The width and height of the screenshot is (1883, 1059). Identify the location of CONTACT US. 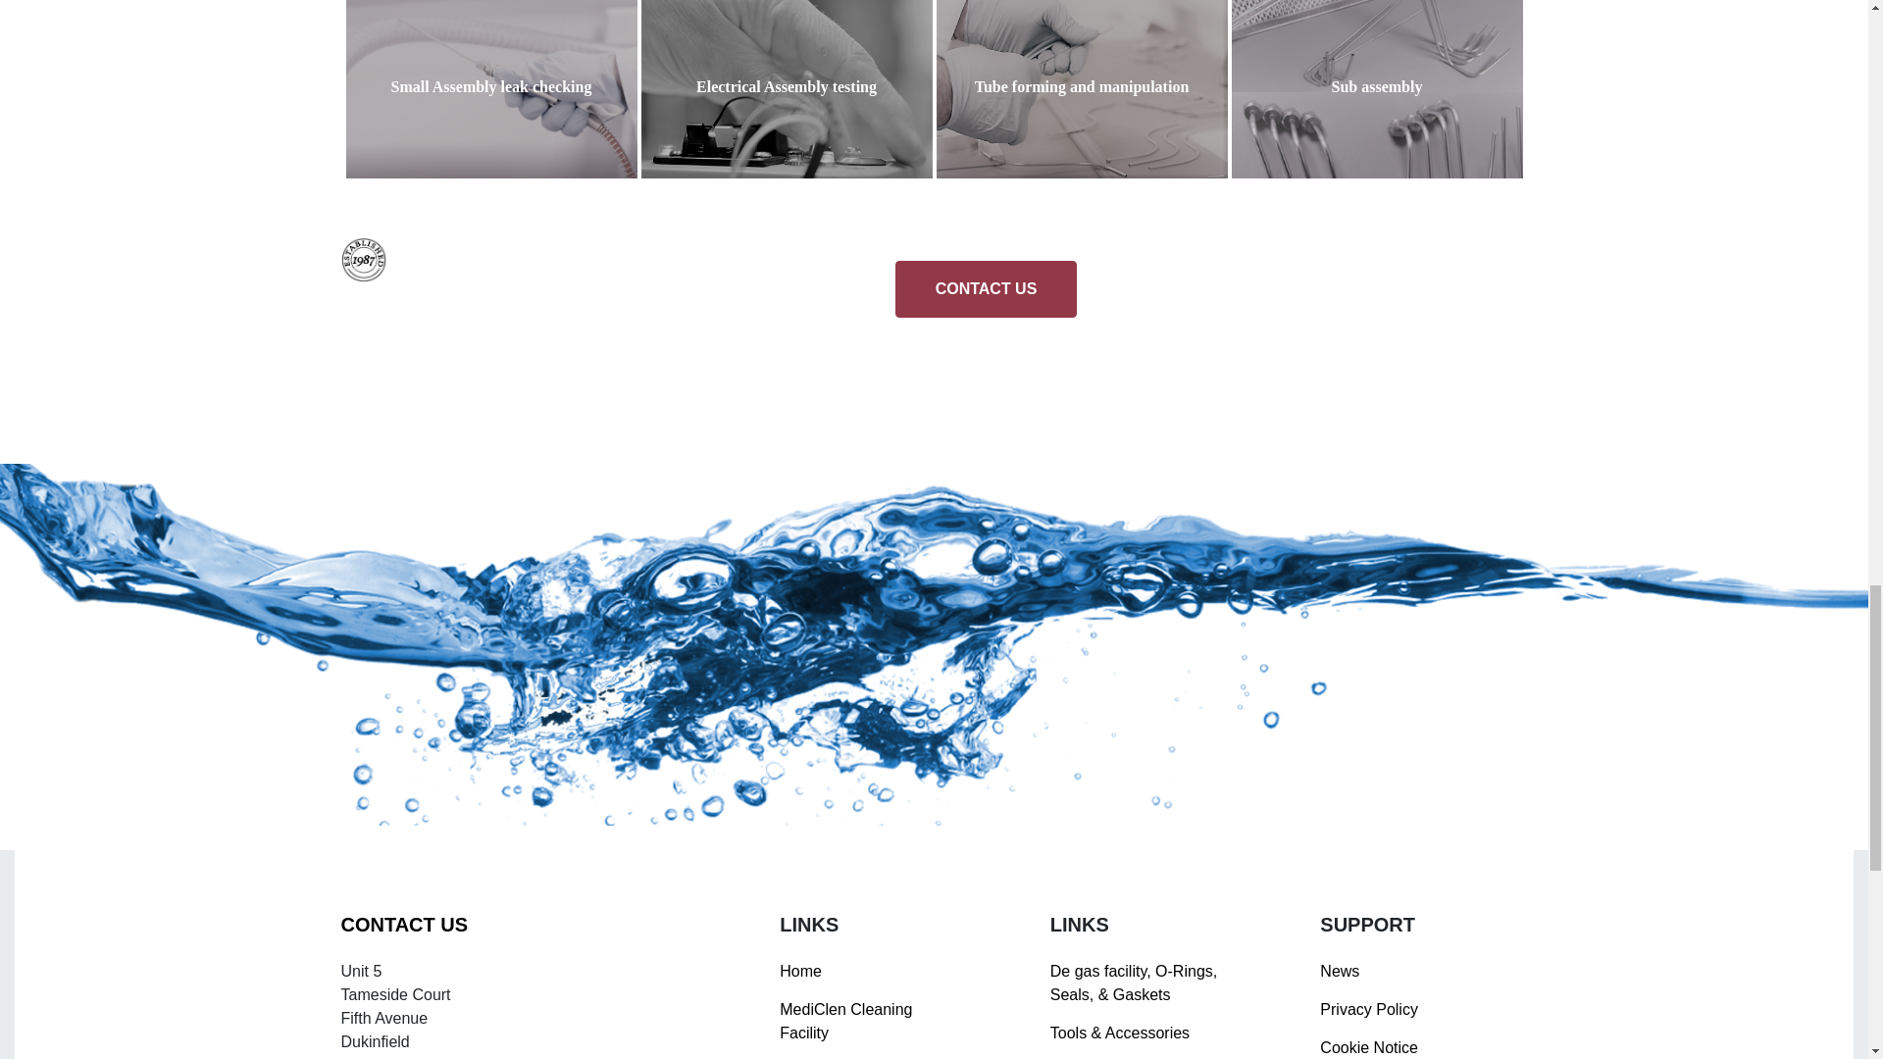
(404, 924).